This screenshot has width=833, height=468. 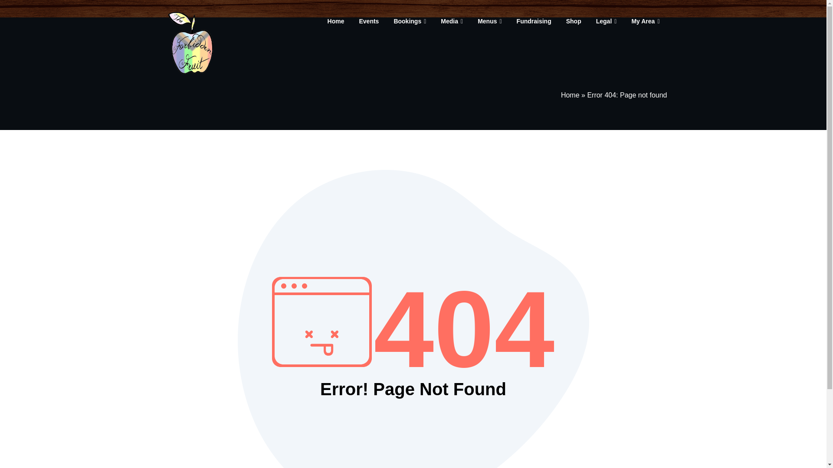 What do you see at coordinates (369, 21) in the screenshot?
I see `Events` at bounding box center [369, 21].